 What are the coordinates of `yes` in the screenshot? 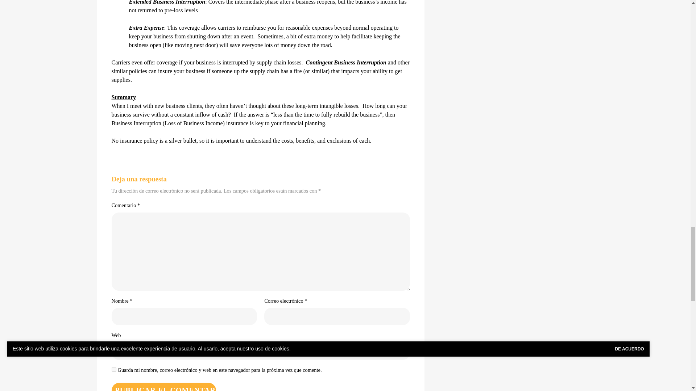 It's located at (114, 369).